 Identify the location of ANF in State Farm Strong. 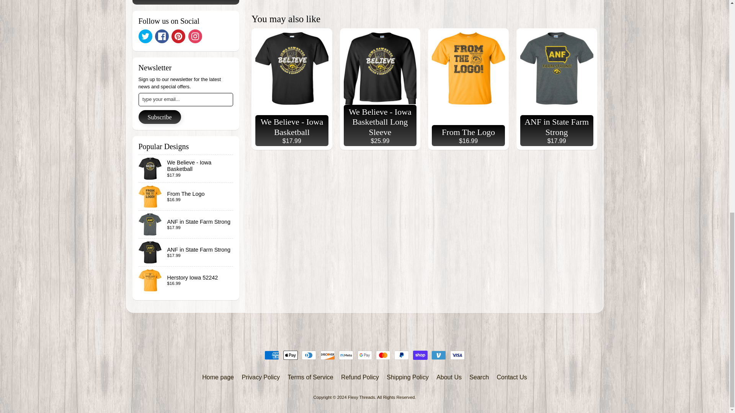
(186, 224).